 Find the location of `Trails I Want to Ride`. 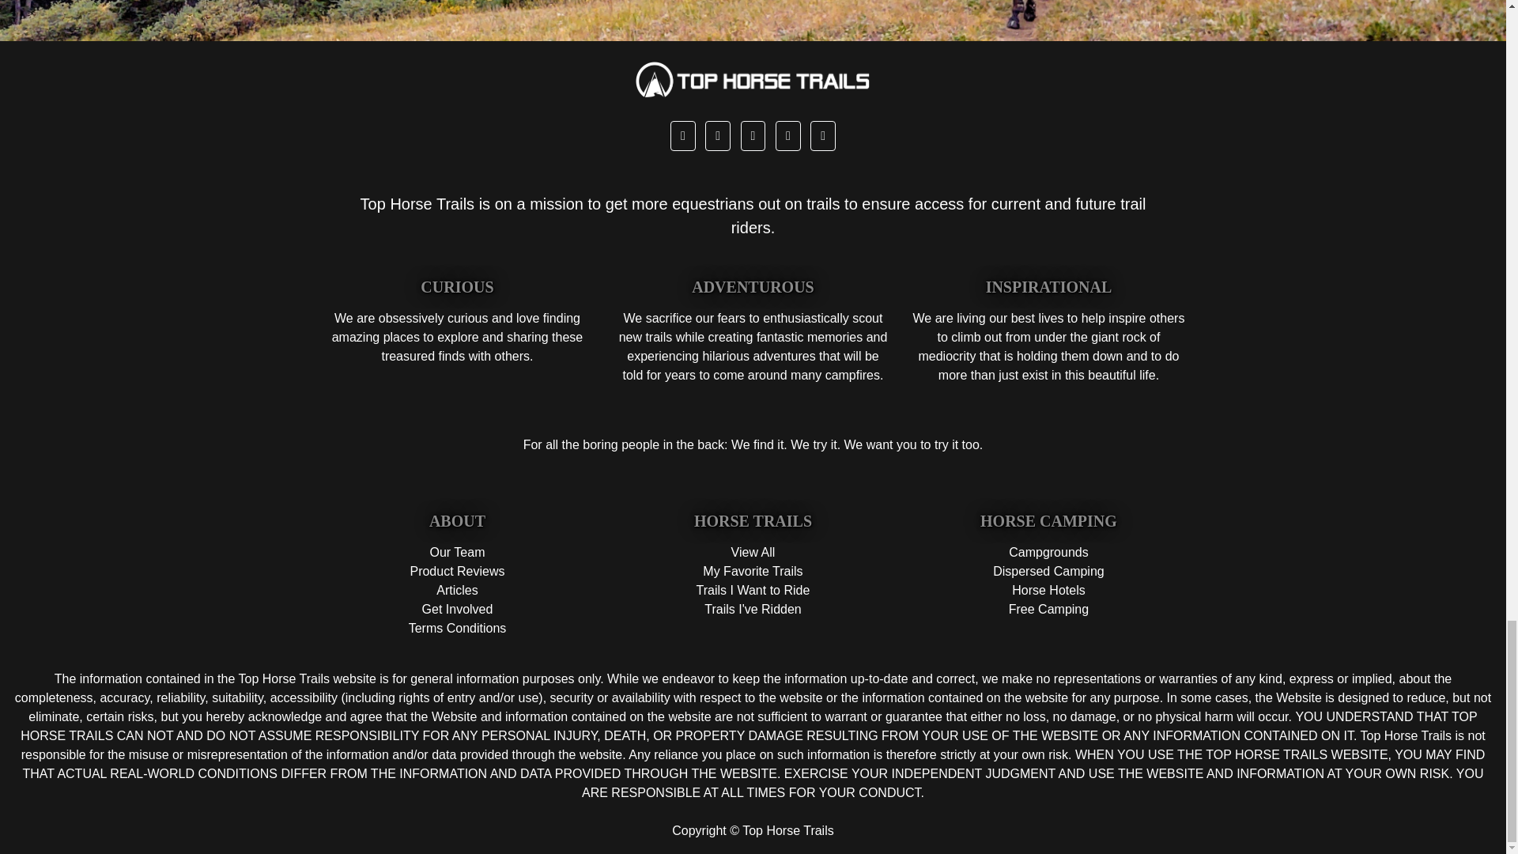

Trails I Want to Ride is located at coordinates (753, 590).